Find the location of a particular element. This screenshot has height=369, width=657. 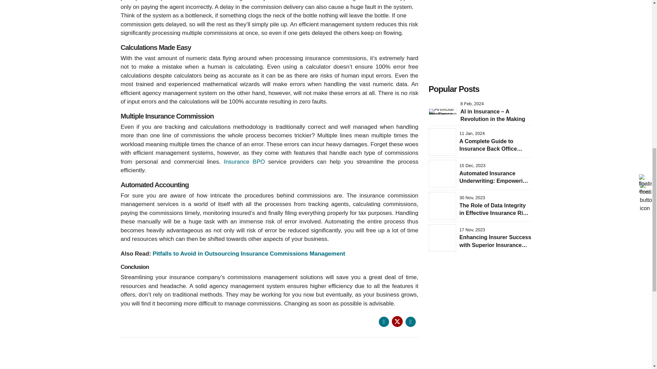

Share on Twitter is located at coordinates (397, 321).